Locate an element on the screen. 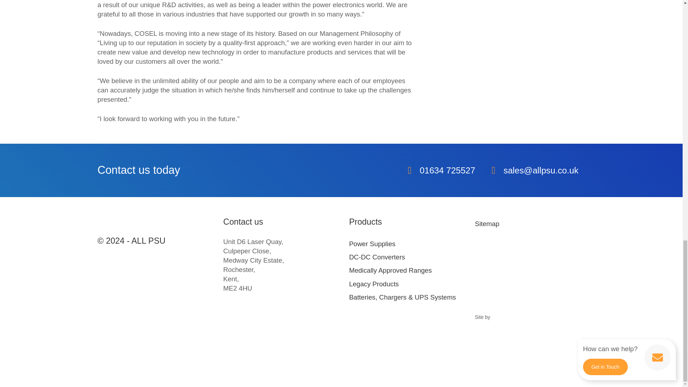  Power Supplies is located at coordinates (372, 244).